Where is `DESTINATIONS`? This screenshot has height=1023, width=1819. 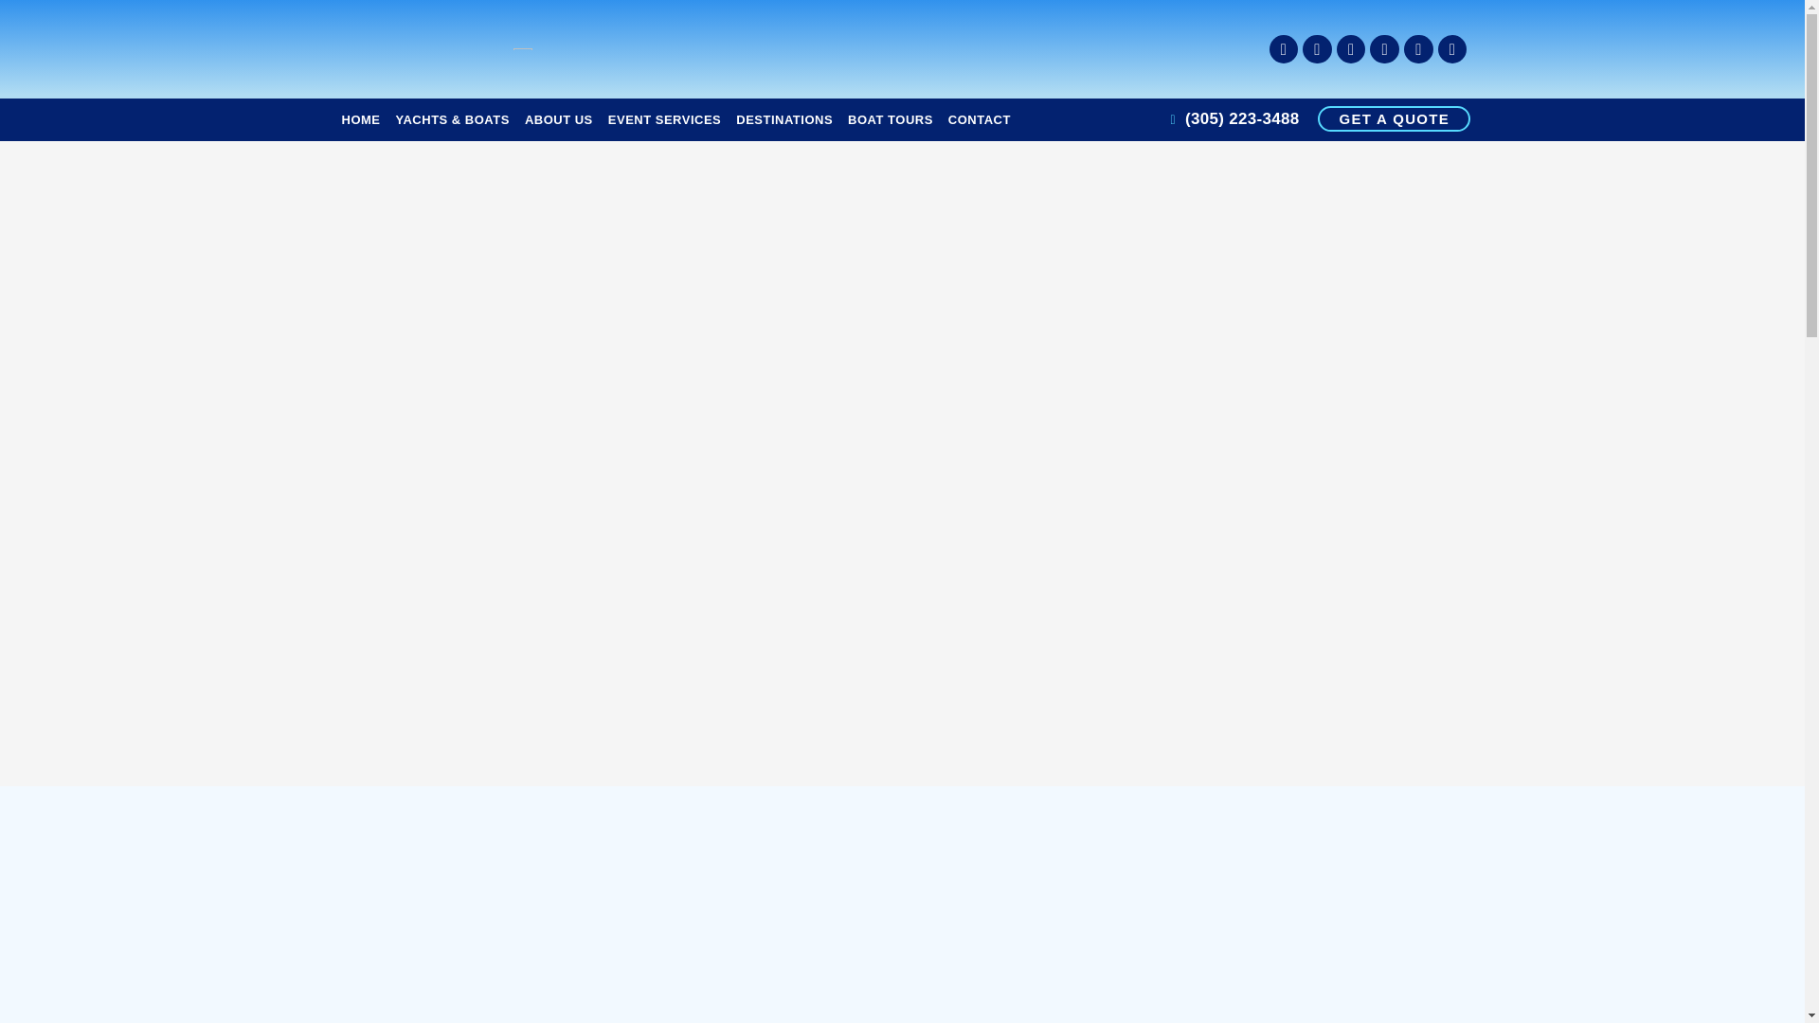 DESTINATIONS is located at coordinates (784, 118).